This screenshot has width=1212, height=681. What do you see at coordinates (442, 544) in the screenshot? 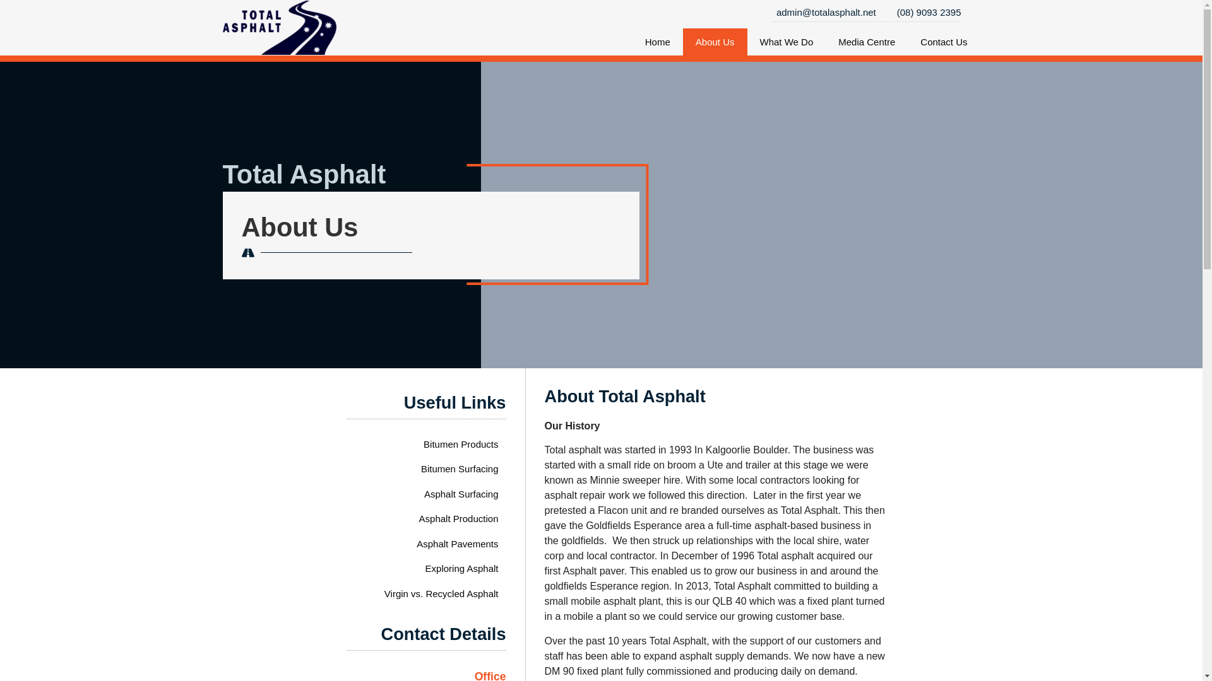
I see `Asphalt Pavements` at bounding box center [442, 544].